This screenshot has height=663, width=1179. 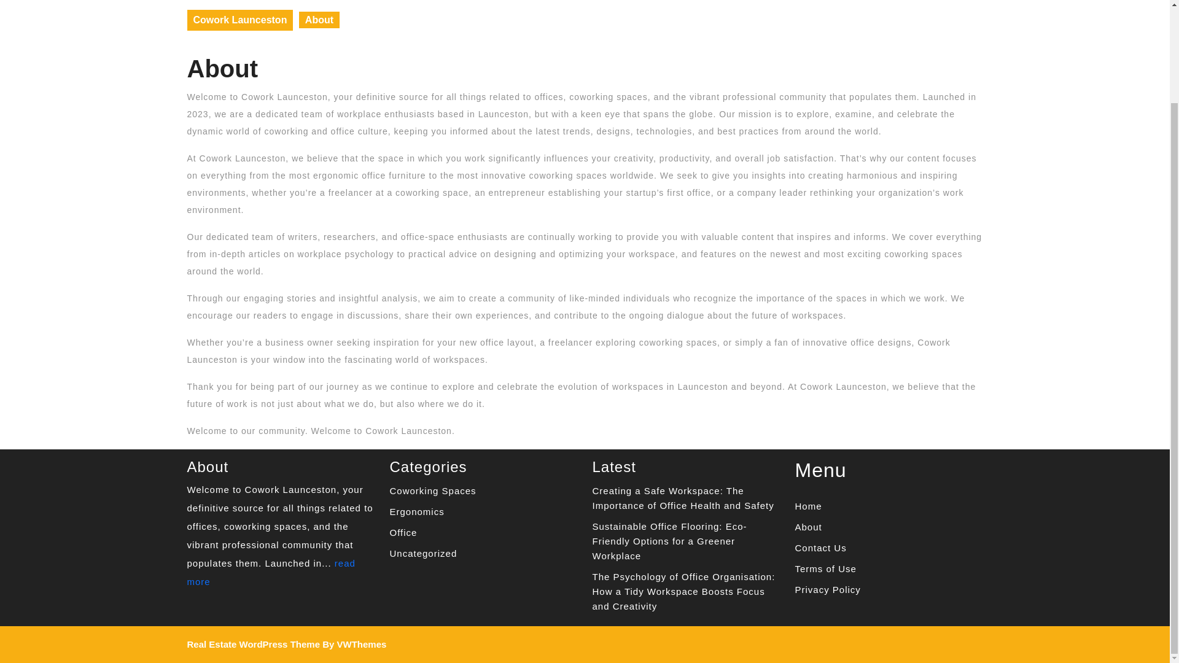 I want to click on About, so click(x=808, y=527).